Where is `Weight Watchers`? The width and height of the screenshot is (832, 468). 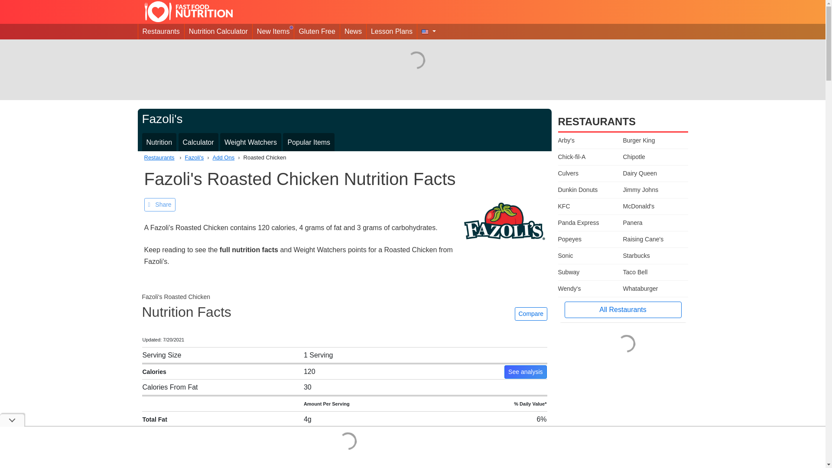 Weight Watchers is located at coordinates (250, 142).